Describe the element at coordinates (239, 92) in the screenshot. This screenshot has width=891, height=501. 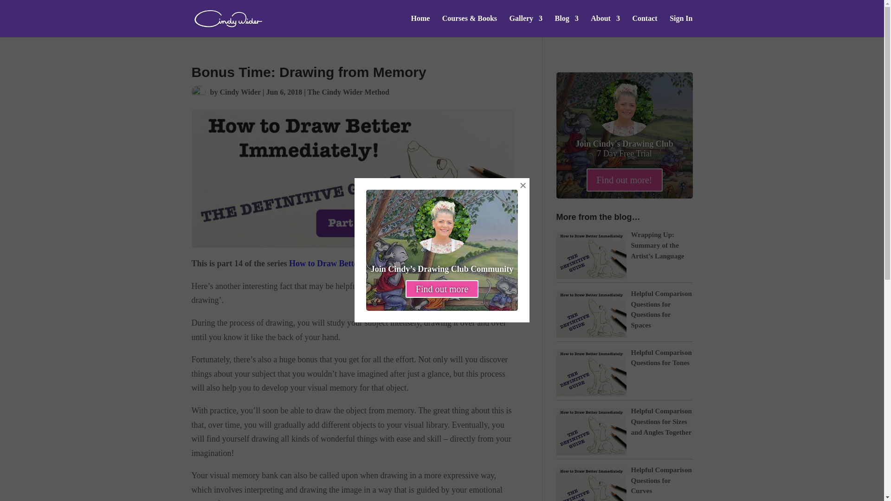
I see `Cindy Wider` at that location.